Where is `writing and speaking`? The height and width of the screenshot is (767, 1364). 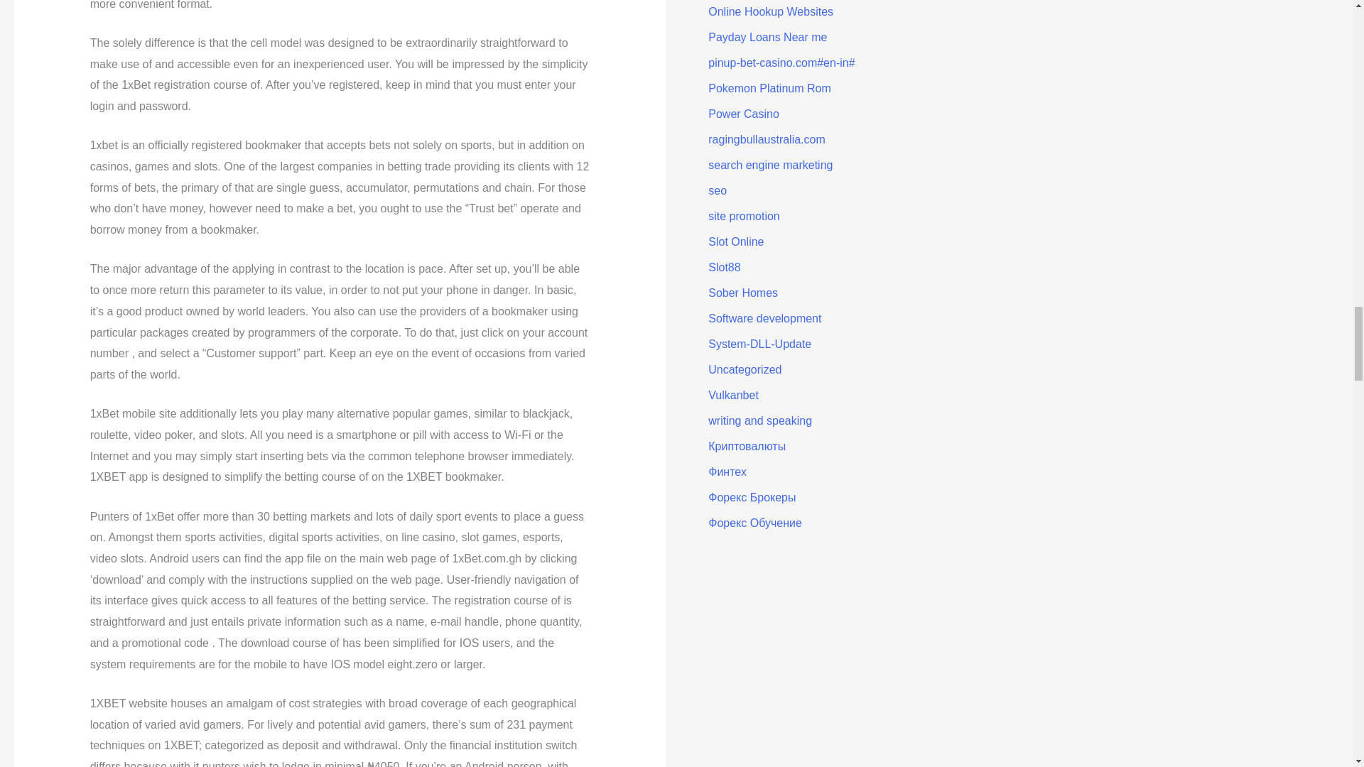
writing and speaking is located at coordinates (759, 420).